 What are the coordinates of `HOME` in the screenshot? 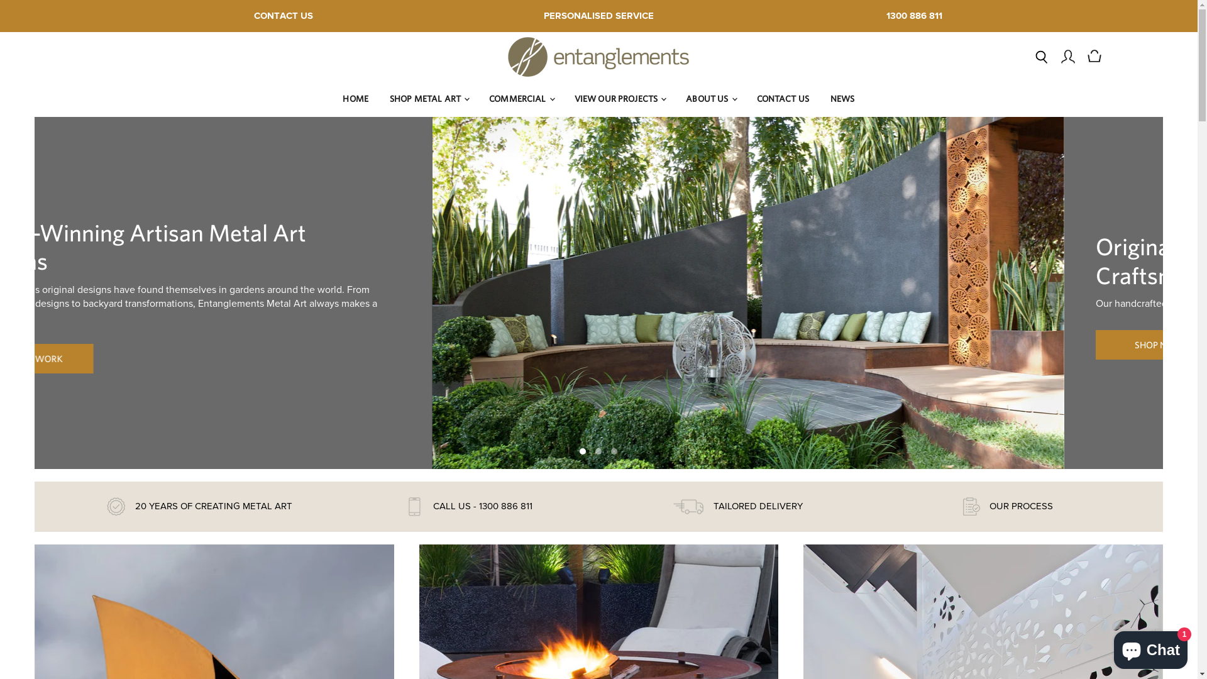 It's located at (356, 99).